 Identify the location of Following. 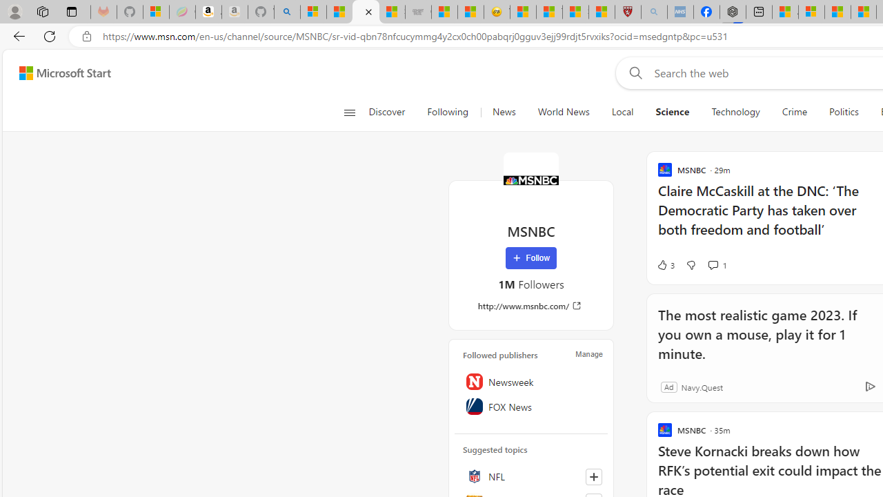
(447, 112).